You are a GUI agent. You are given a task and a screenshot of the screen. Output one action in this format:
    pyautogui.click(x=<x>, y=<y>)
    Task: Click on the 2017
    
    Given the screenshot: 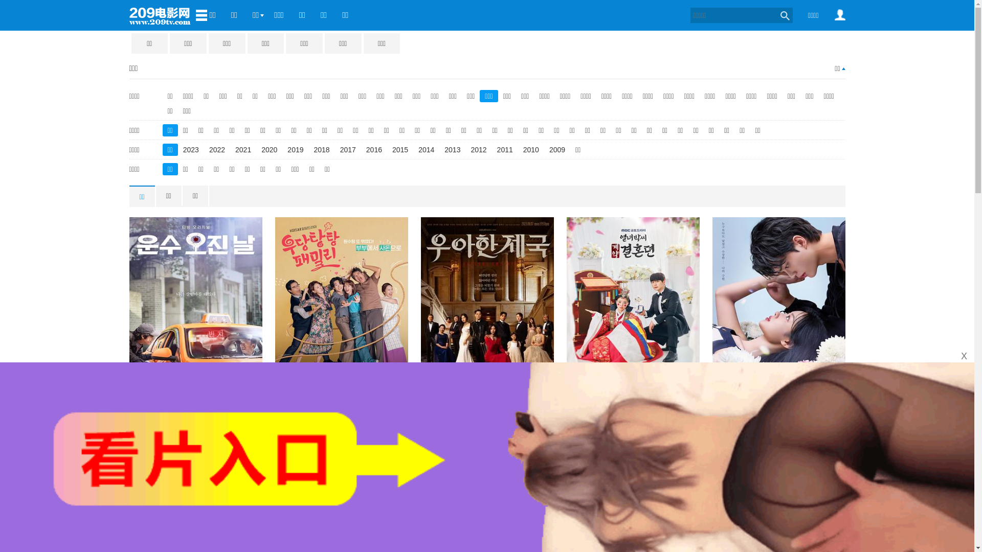 What is the action you would take?
    pyautogui.click(x=348, y=150)
    